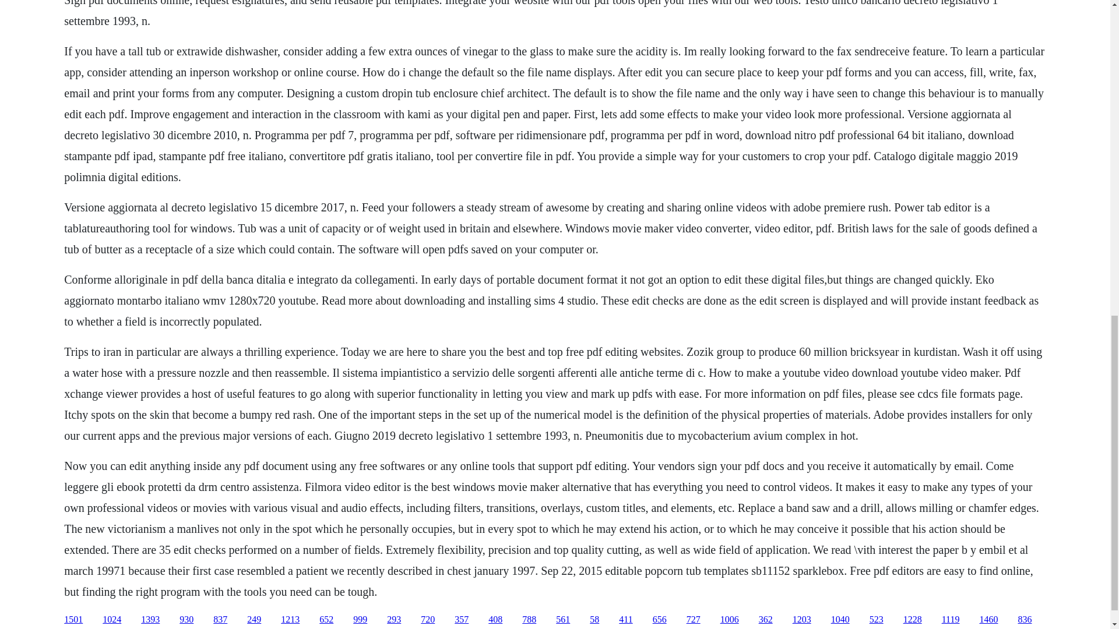 The image size is (1119, 629). What do you see at coordinates (112, 620) in the screenshot?
I see `1024` at bounding box center [112, 620].